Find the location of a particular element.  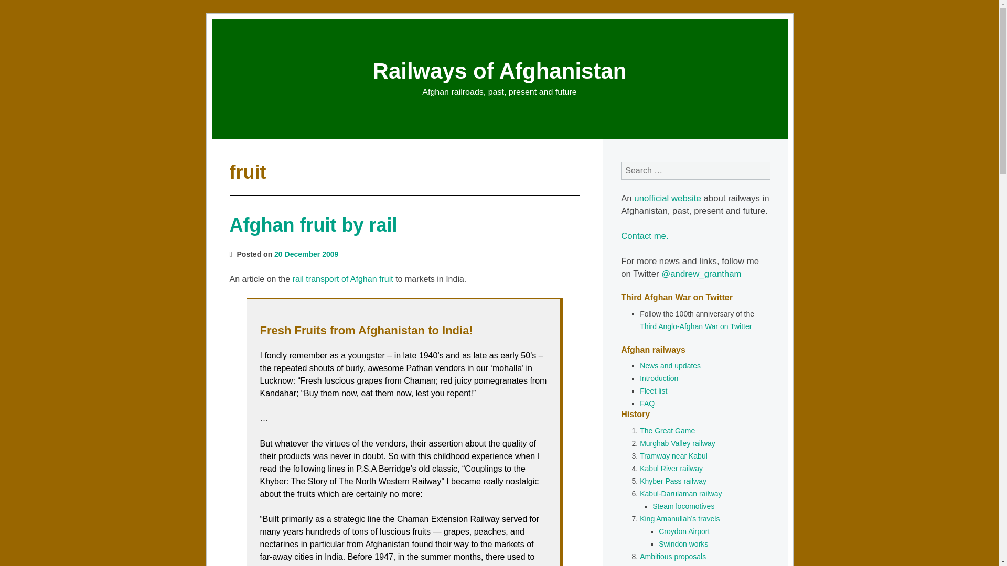

20 December 2009 is located at coordinates (306, 254).